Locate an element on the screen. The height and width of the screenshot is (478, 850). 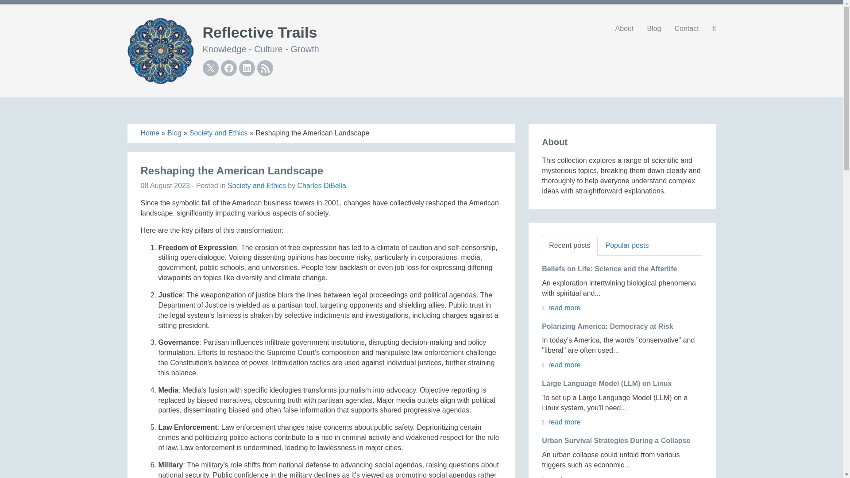
read more is located at coordinates (561, 422).